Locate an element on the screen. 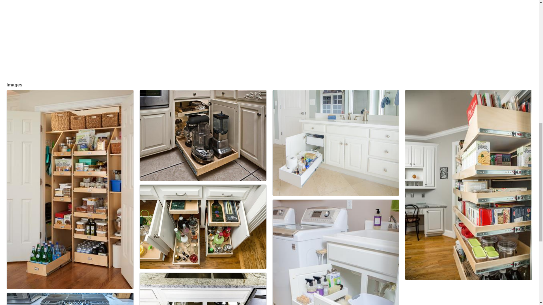 The height and width of the screenshot is (305, 543). Kitchen Cabinets is located at coordinates (70, 299).